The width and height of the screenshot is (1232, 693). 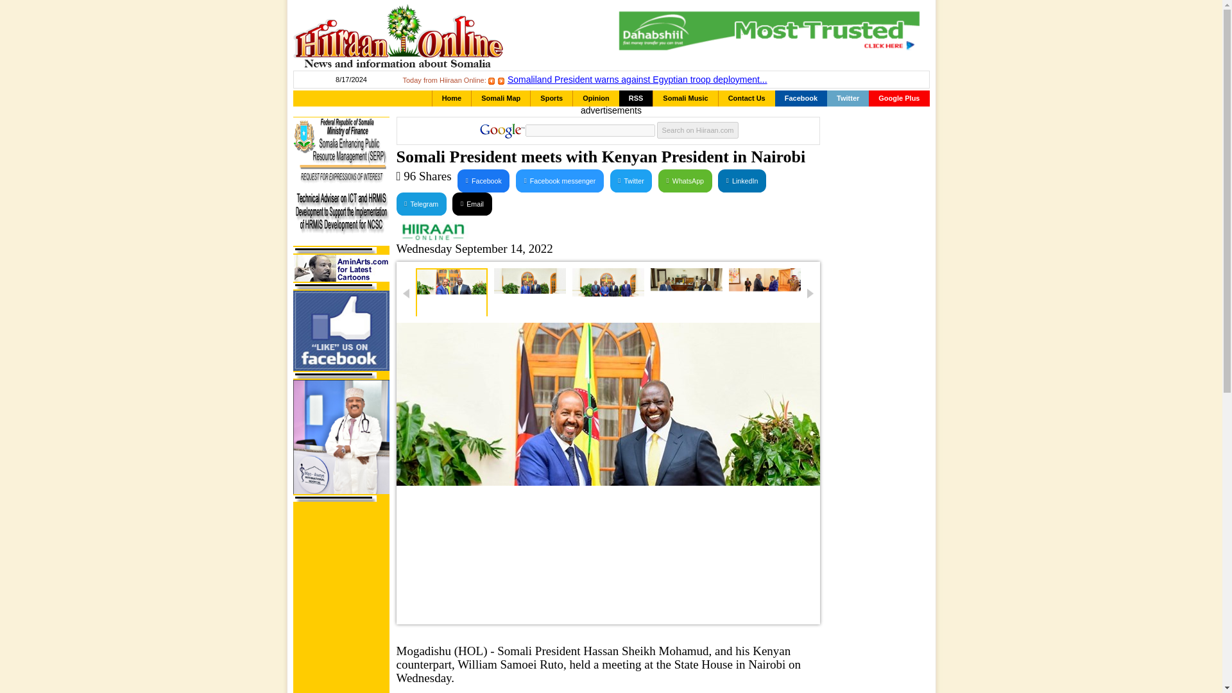 I want to click on Facebook messenger, so click(x=560, y=181).